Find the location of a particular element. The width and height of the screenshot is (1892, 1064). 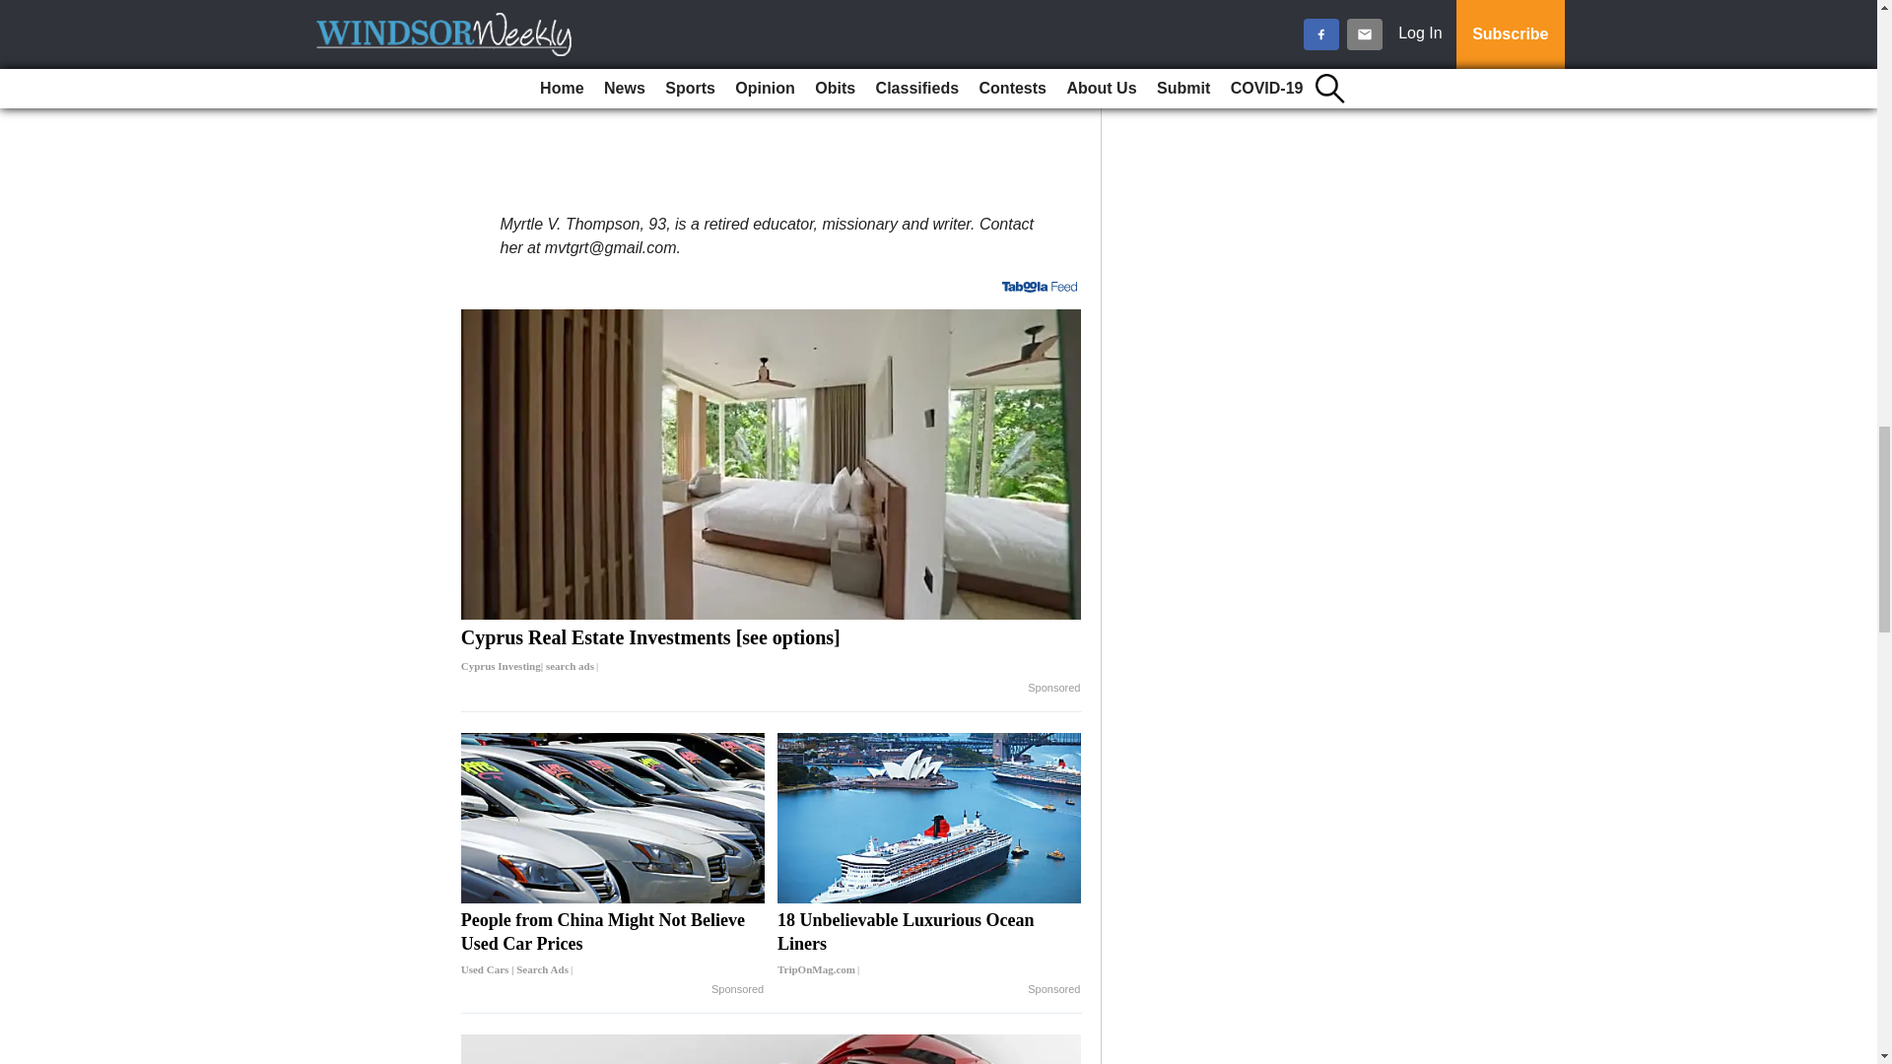

18 Unbelievable Luxurious Ocean Liners is located at coordinates (928, 944).